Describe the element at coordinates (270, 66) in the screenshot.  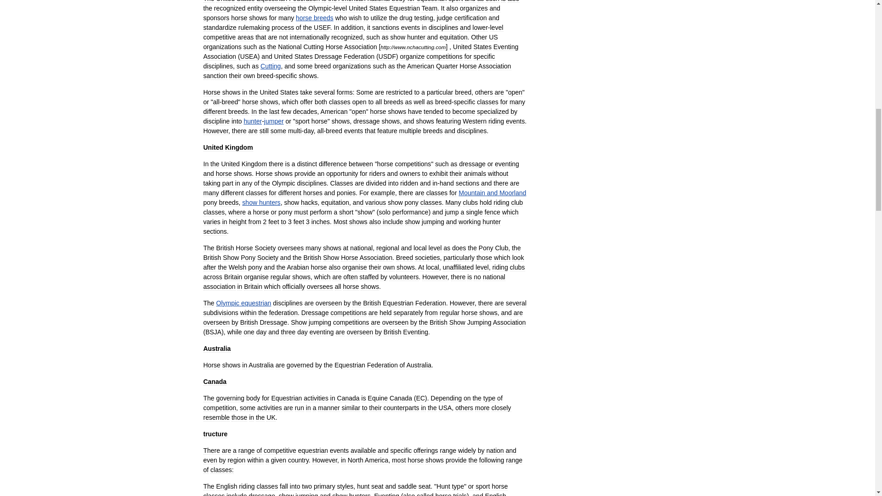
I see `Cutting` at that location.